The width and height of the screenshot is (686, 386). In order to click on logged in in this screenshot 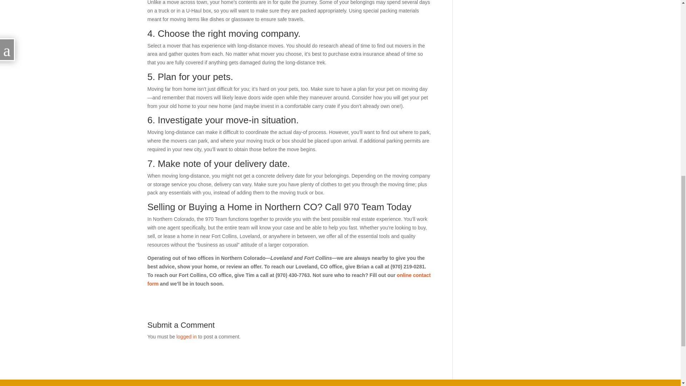, I will do `click(187, 337)`.